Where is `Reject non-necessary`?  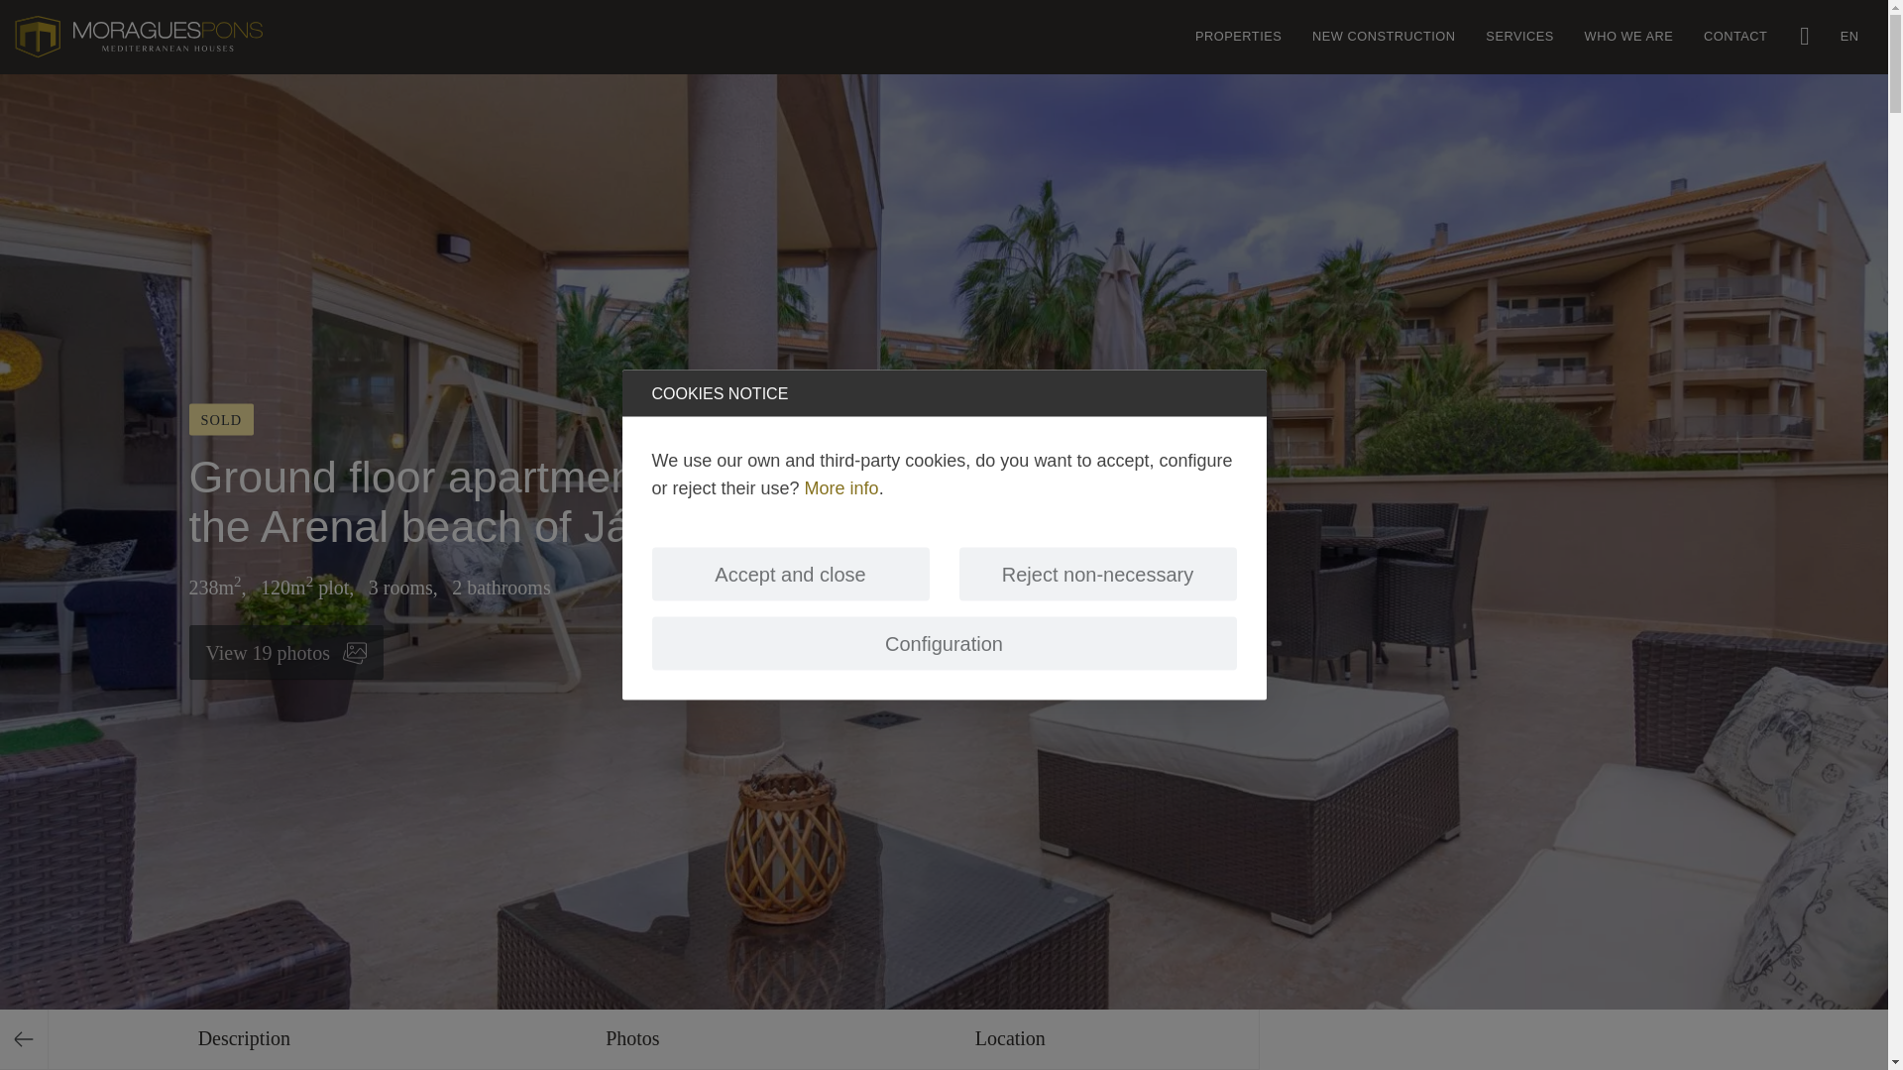
Reject non-necessary is located at coordinates (1098, 573).